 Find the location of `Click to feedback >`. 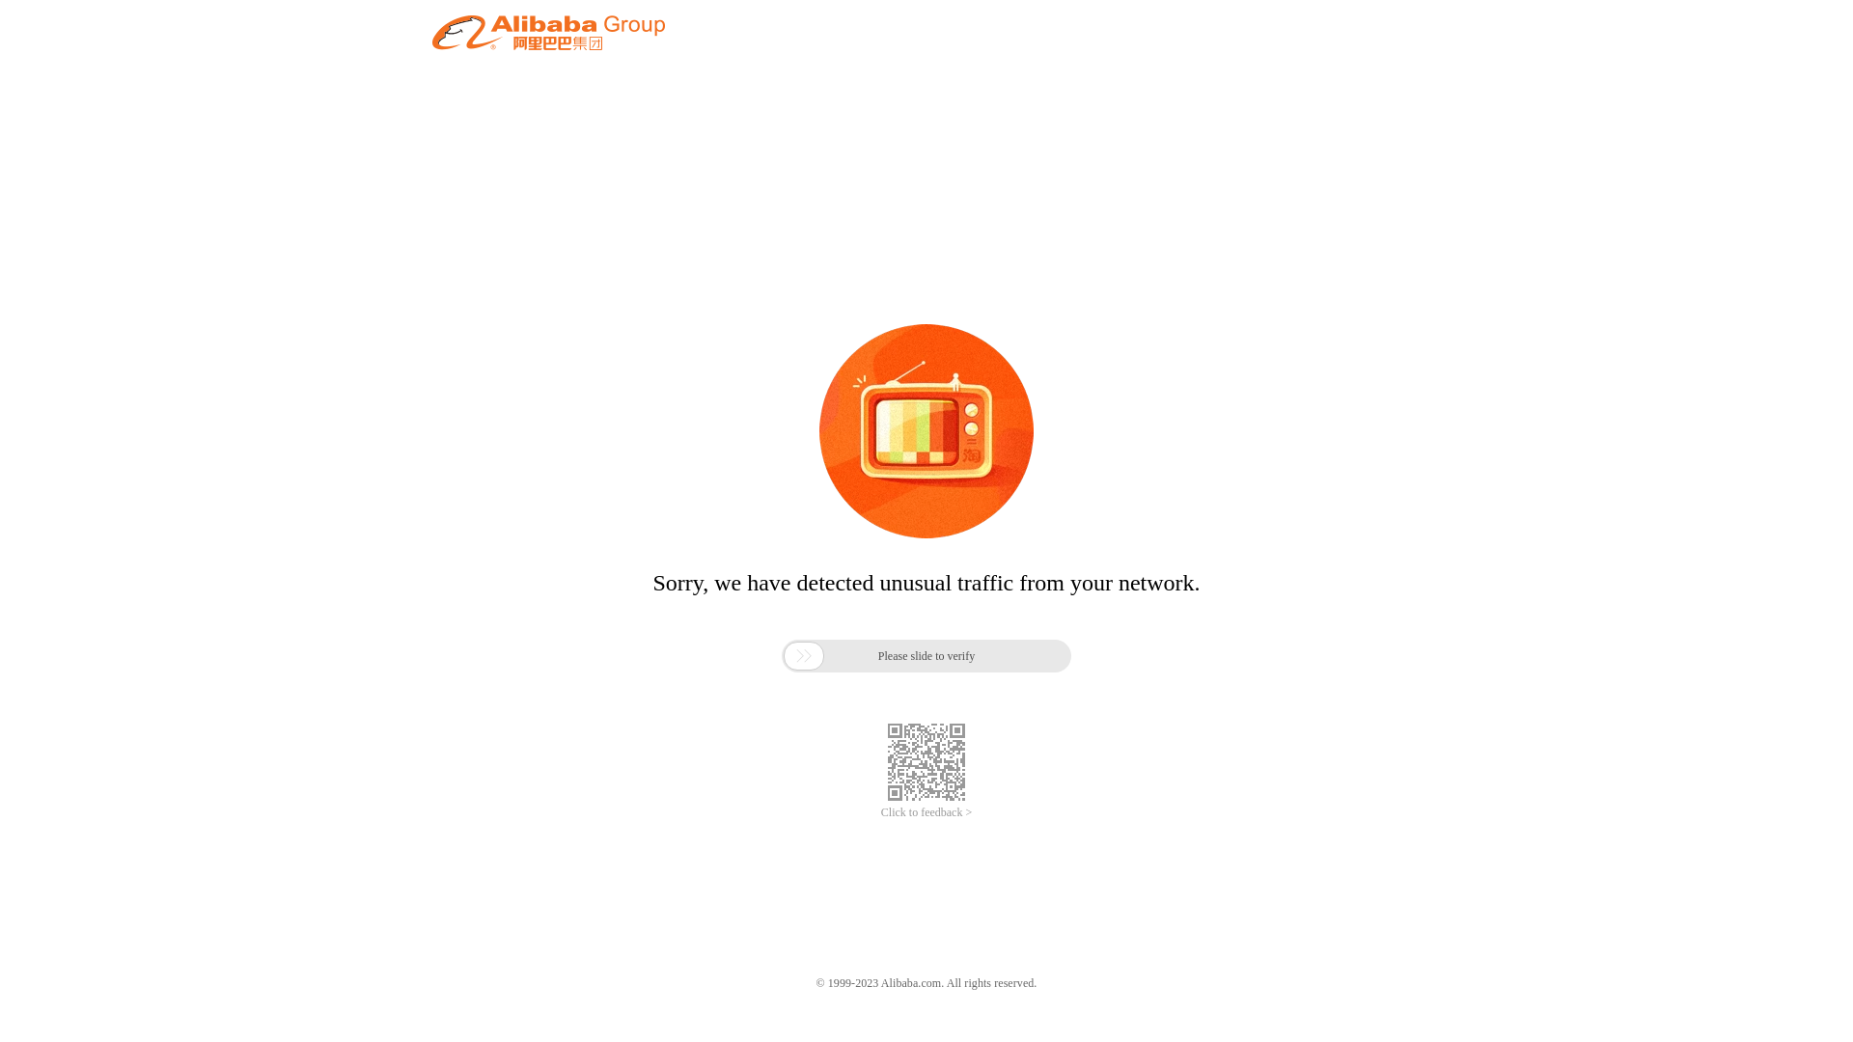

Click to feedback > is located at coordinates (926, 812).